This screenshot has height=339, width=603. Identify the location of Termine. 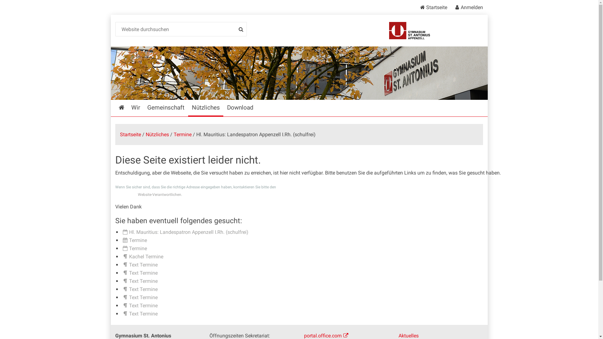
(183, 134).